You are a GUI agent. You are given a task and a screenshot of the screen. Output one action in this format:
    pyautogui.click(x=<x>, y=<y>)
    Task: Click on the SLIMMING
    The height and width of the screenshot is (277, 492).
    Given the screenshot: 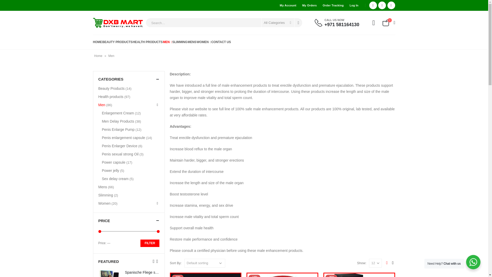 What is the action you would take?
    pyautogui.click(x=180, y=42)
    